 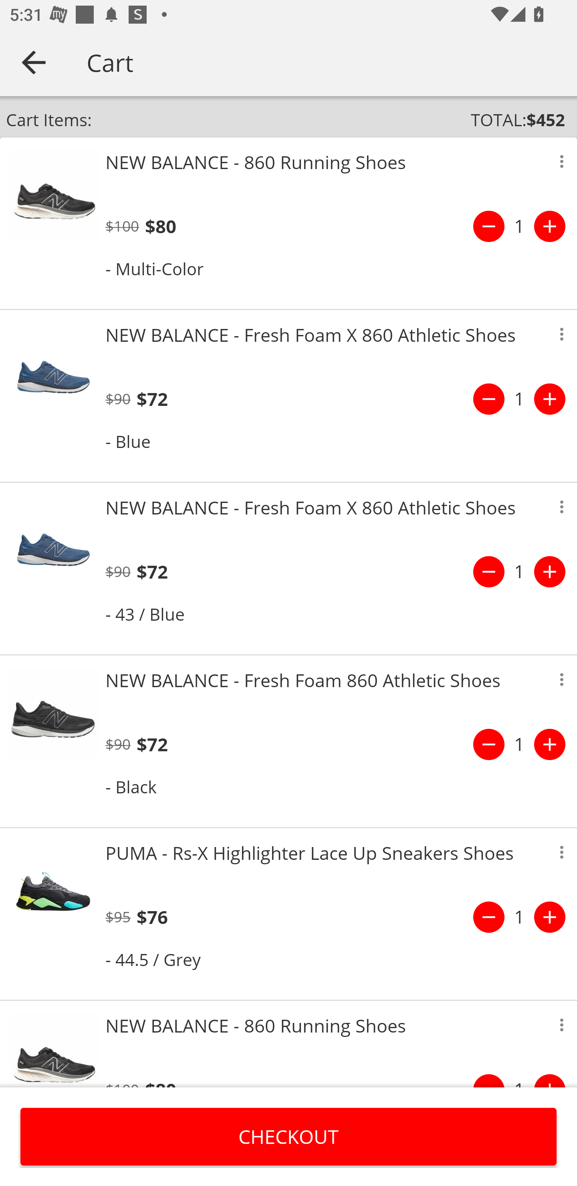 I want to click on 1, so click(x=519, y=744).